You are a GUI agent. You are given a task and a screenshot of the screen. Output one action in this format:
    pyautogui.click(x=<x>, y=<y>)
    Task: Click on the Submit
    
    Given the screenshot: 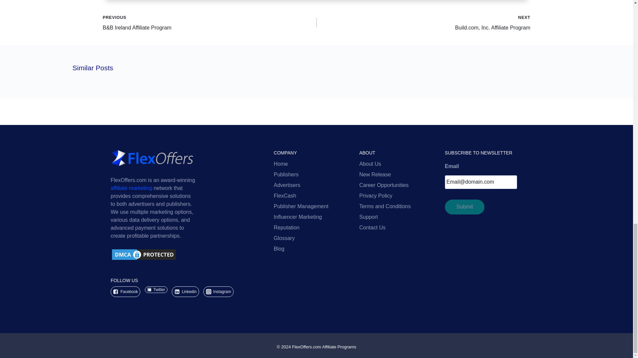 What is the action you would take?
    pyautogui.click(x=465, y=207)
    